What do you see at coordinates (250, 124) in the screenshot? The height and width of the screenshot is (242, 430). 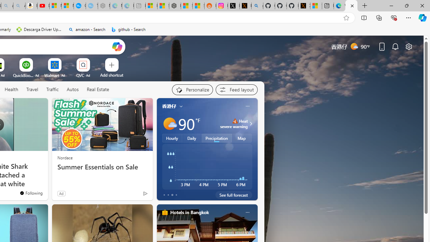 I see `Click to see more information` at bounding box center [250, 124].